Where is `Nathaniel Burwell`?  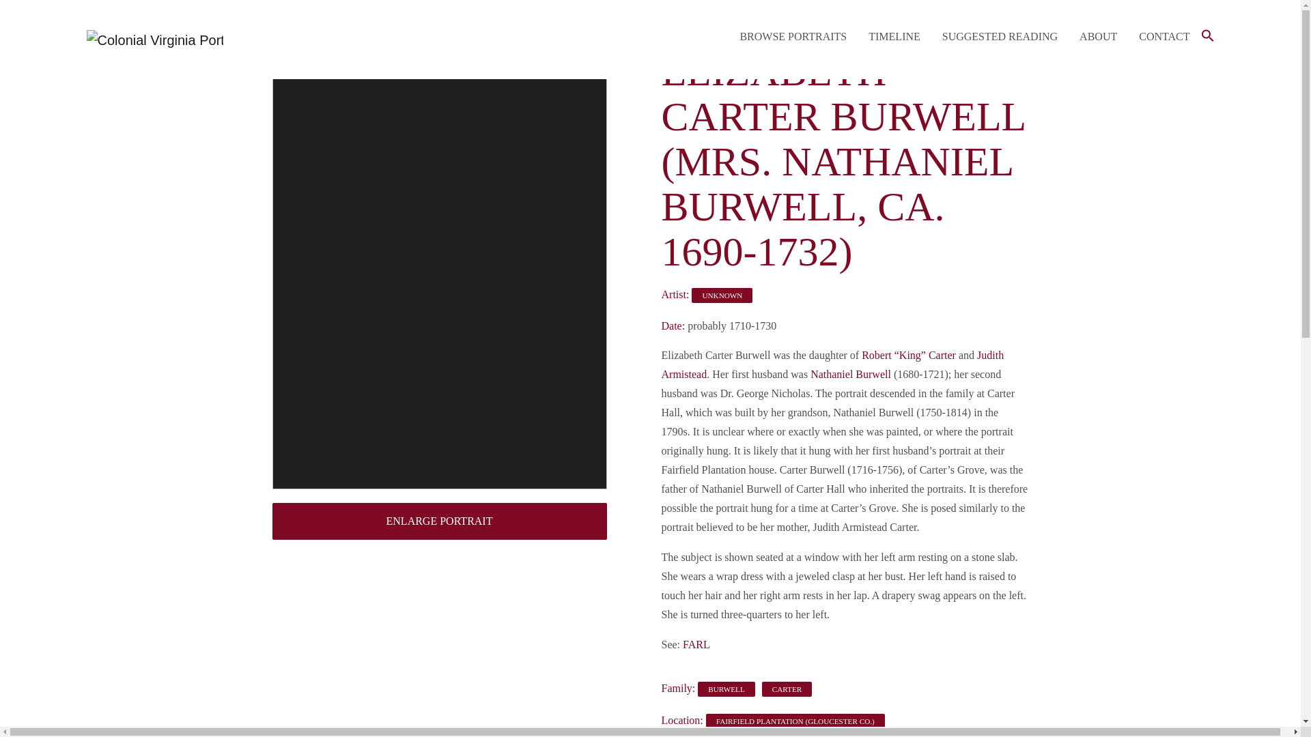
Nathaniel Burwell is located at coordinates (851, 374).